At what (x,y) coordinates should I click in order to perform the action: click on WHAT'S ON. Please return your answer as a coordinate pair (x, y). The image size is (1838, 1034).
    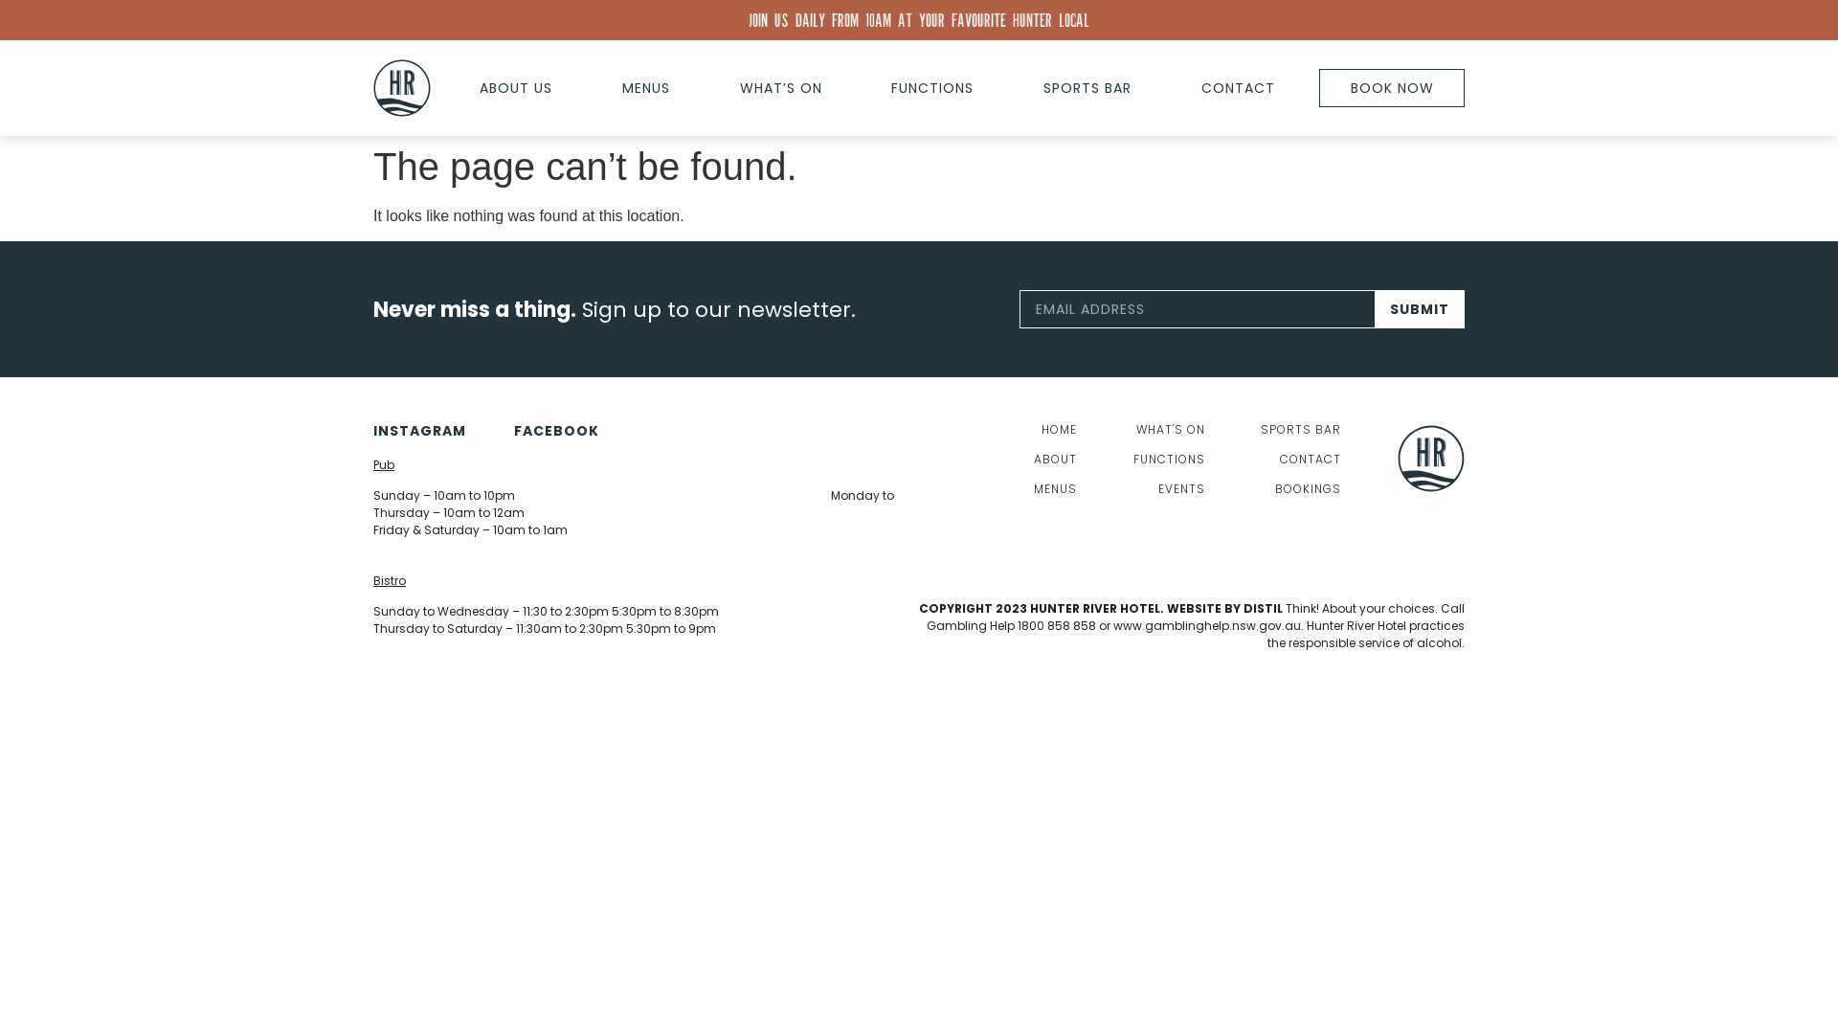
    Looking at the image, I should click on (1170, 431).